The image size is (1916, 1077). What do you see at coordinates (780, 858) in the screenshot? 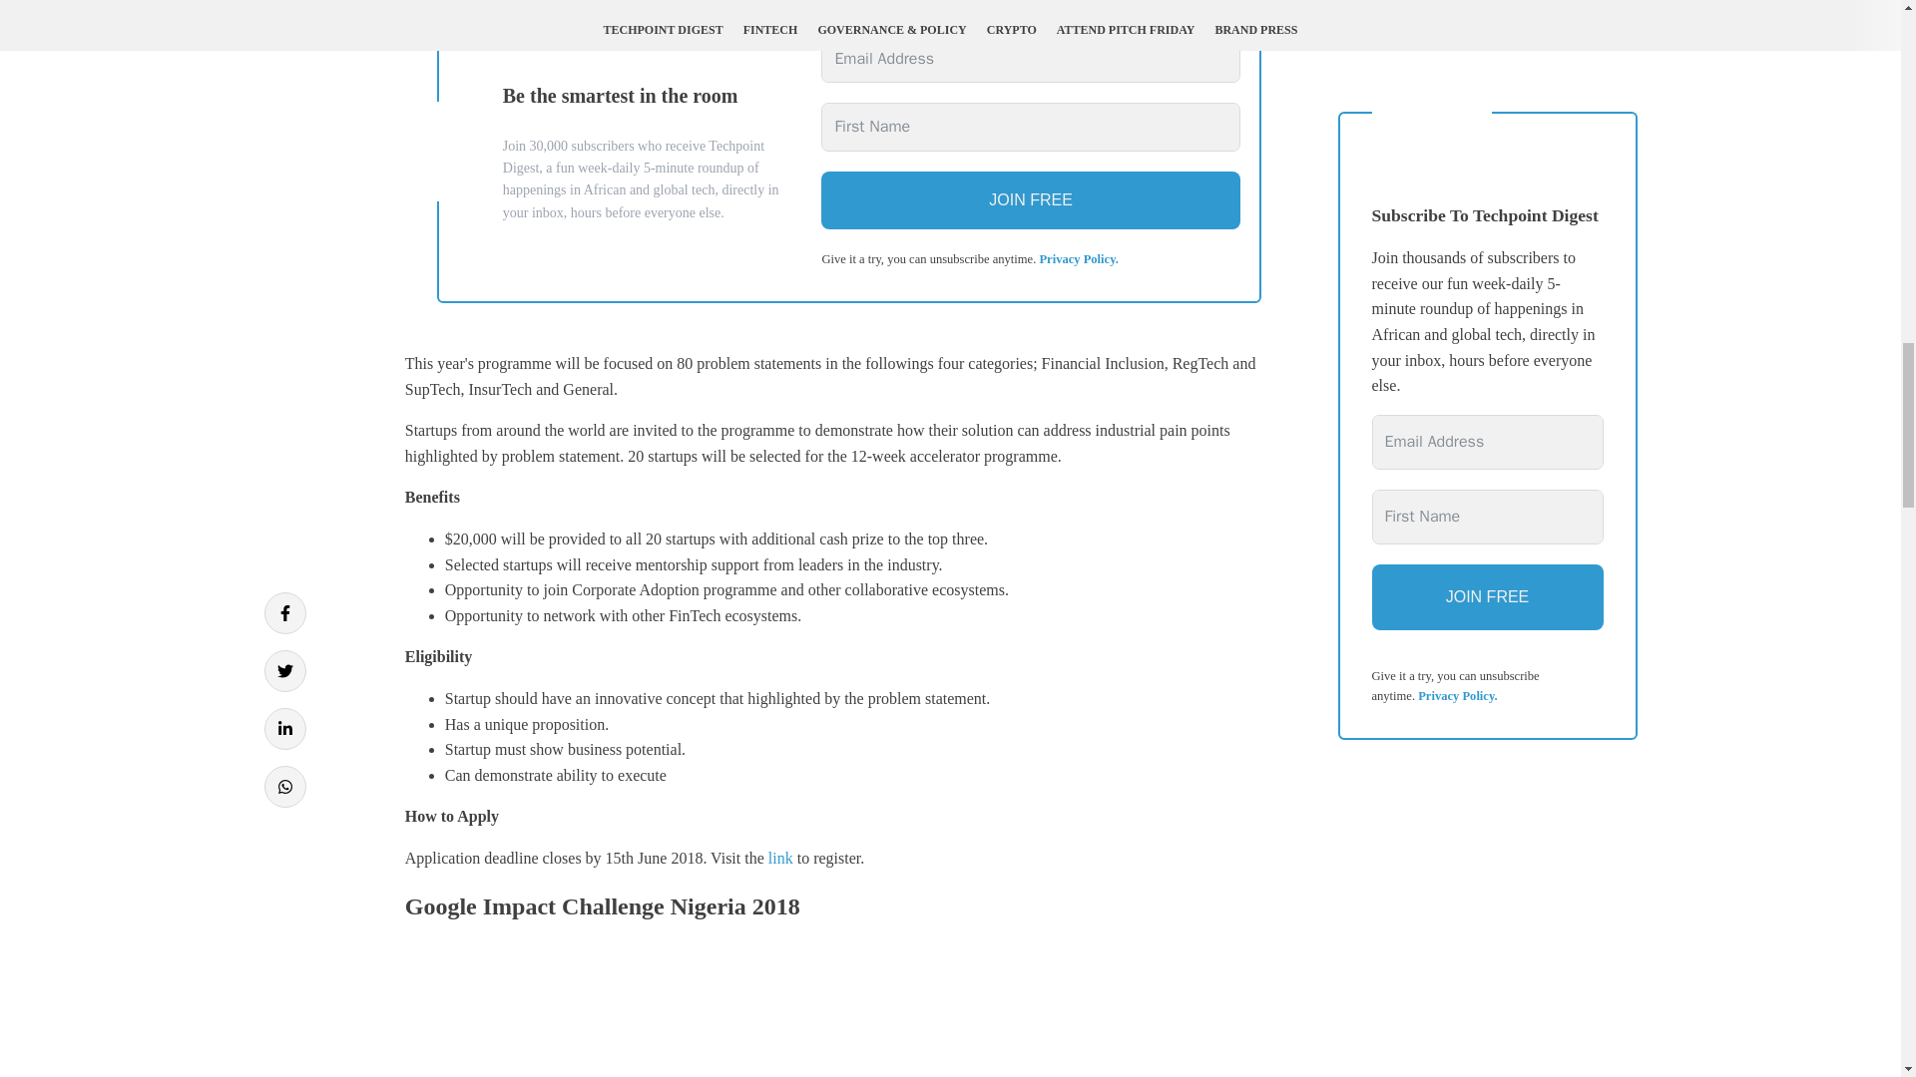
I see `link` at bounding box center [780, 858].